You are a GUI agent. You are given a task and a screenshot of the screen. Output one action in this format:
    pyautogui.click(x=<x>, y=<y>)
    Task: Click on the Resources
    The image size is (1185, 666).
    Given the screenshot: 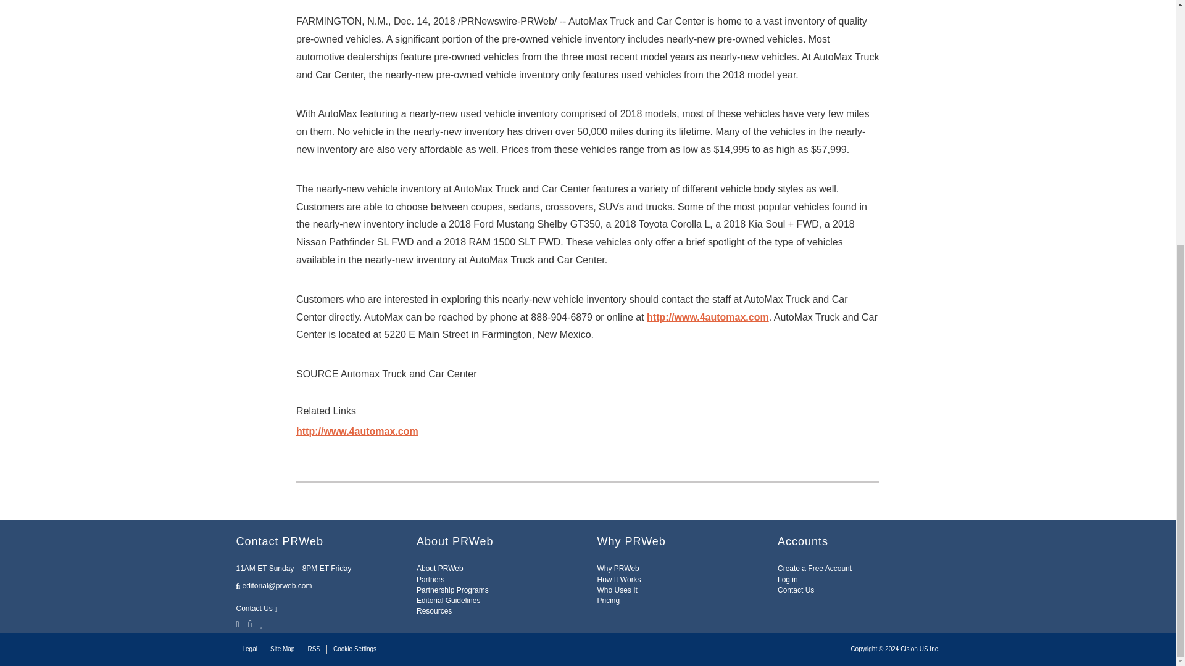 What is the action you would take?
    pyautogui.click(x=434, y=610)
    